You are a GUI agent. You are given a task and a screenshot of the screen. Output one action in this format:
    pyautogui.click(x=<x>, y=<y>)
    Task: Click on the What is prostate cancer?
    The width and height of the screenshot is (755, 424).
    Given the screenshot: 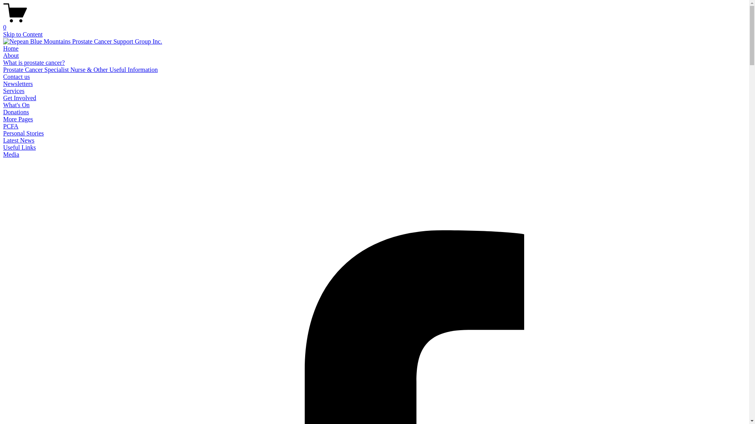 What is the action you would take?
    pyautogui.click(x=34, y=63)
    